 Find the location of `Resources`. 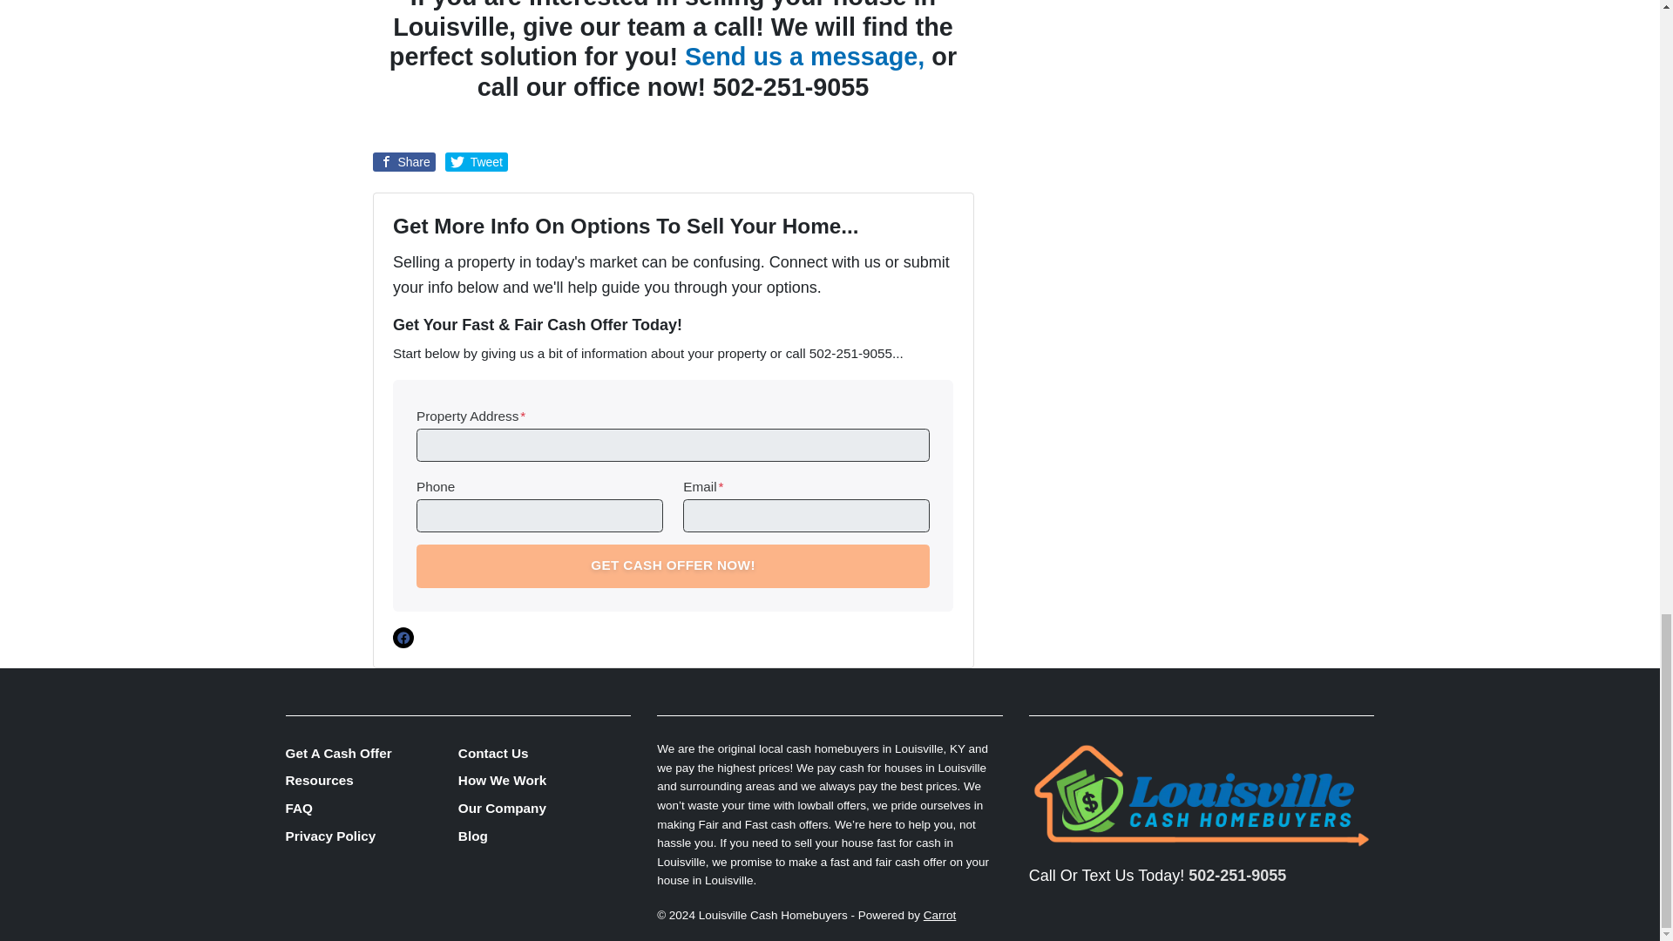

Resources is located at coordinates (372, 781).